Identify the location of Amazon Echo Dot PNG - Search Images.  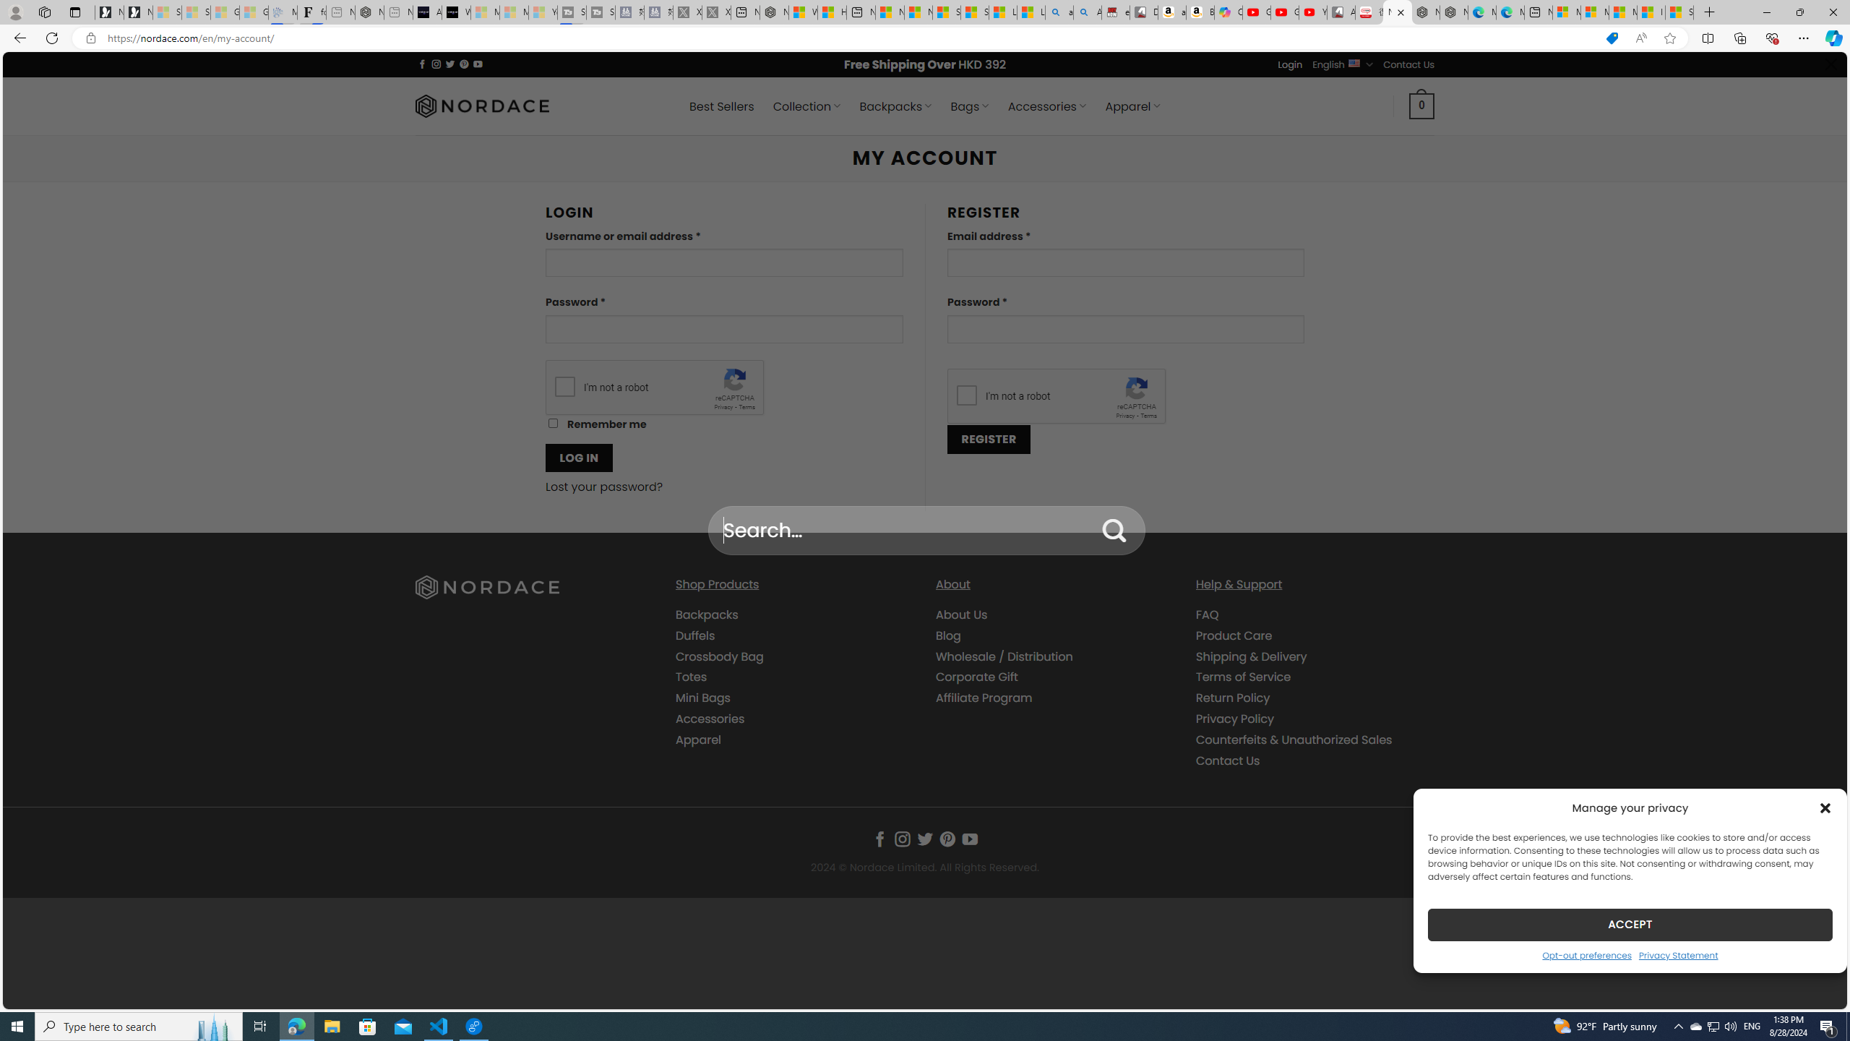
(1088, 12).